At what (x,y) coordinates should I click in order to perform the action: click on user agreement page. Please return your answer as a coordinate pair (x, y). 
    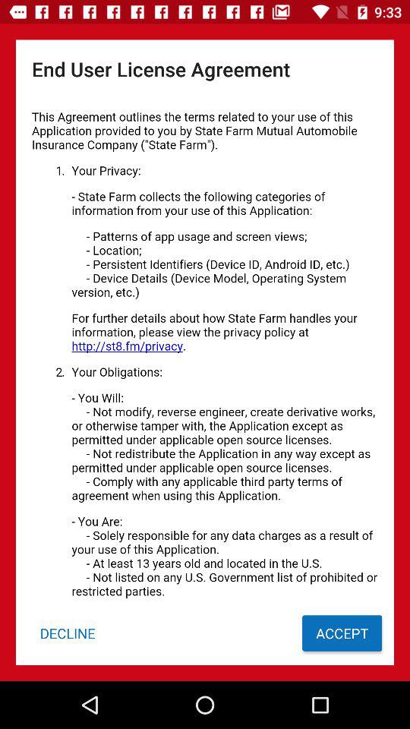
    Looking at the image, I should click on (205, 349).